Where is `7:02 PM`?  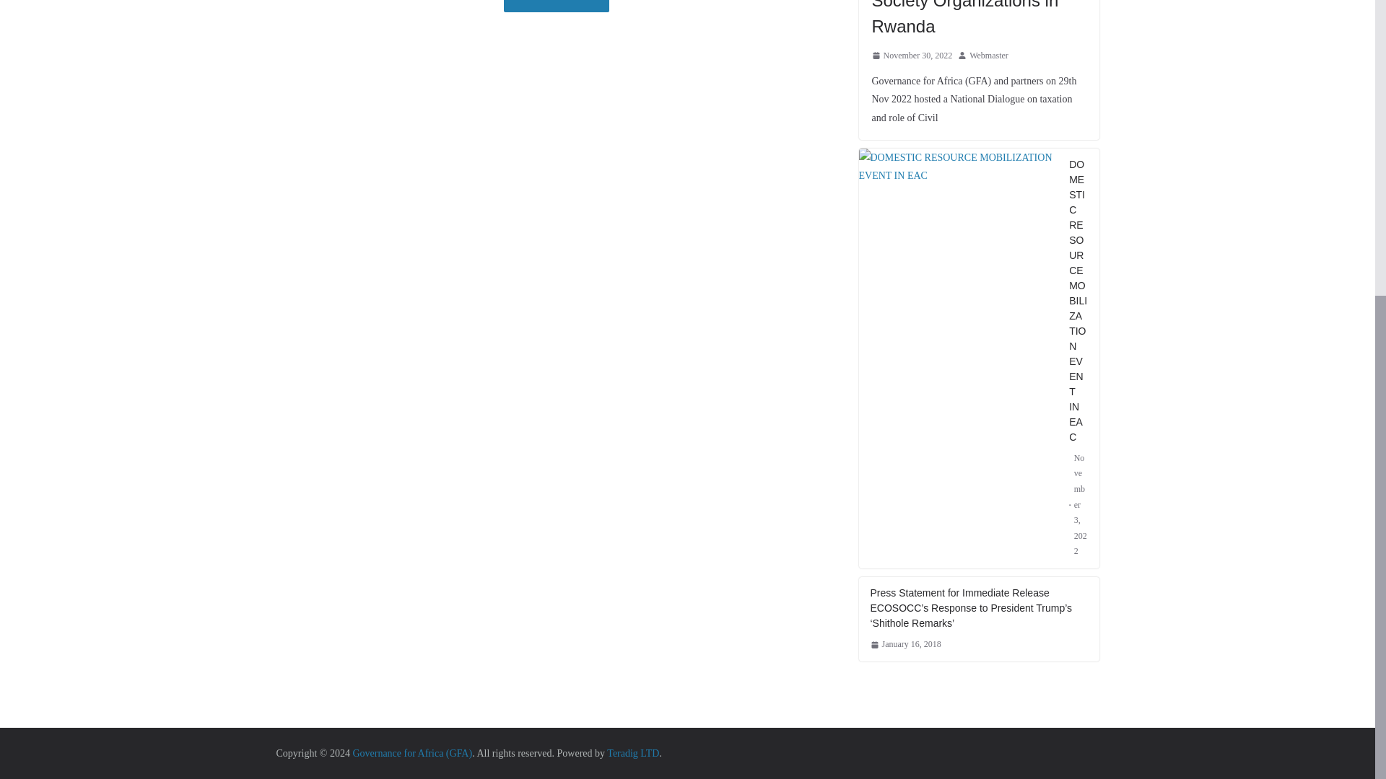 7:02 PM is located at coordinates (905, 645).